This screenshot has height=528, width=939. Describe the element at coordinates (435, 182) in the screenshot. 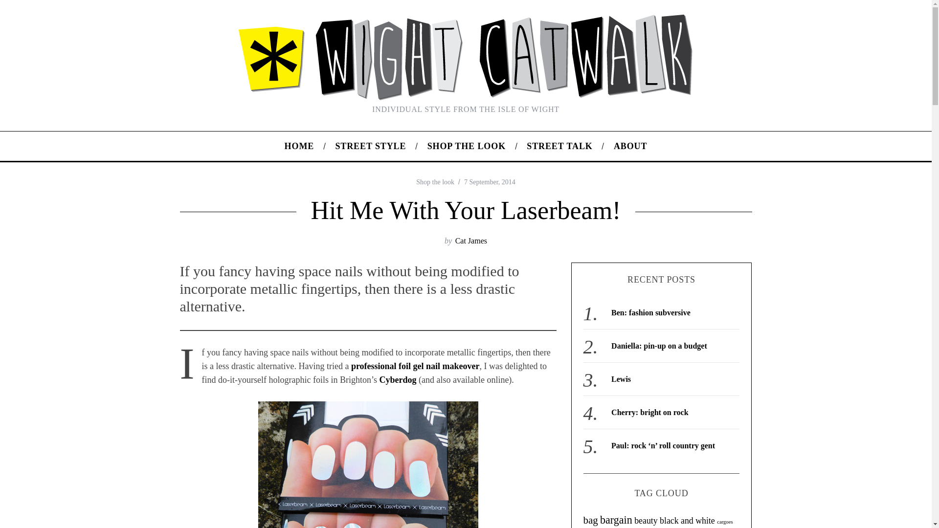

I see `Shop the look` at that location.